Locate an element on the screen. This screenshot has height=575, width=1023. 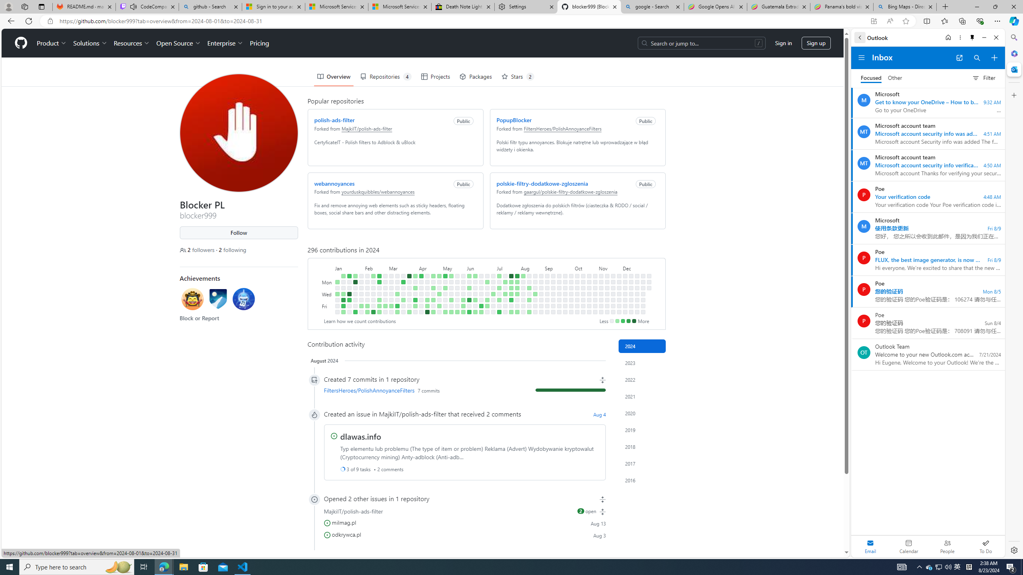
No contributions on August 31st. is located at coordinates (541, 312).